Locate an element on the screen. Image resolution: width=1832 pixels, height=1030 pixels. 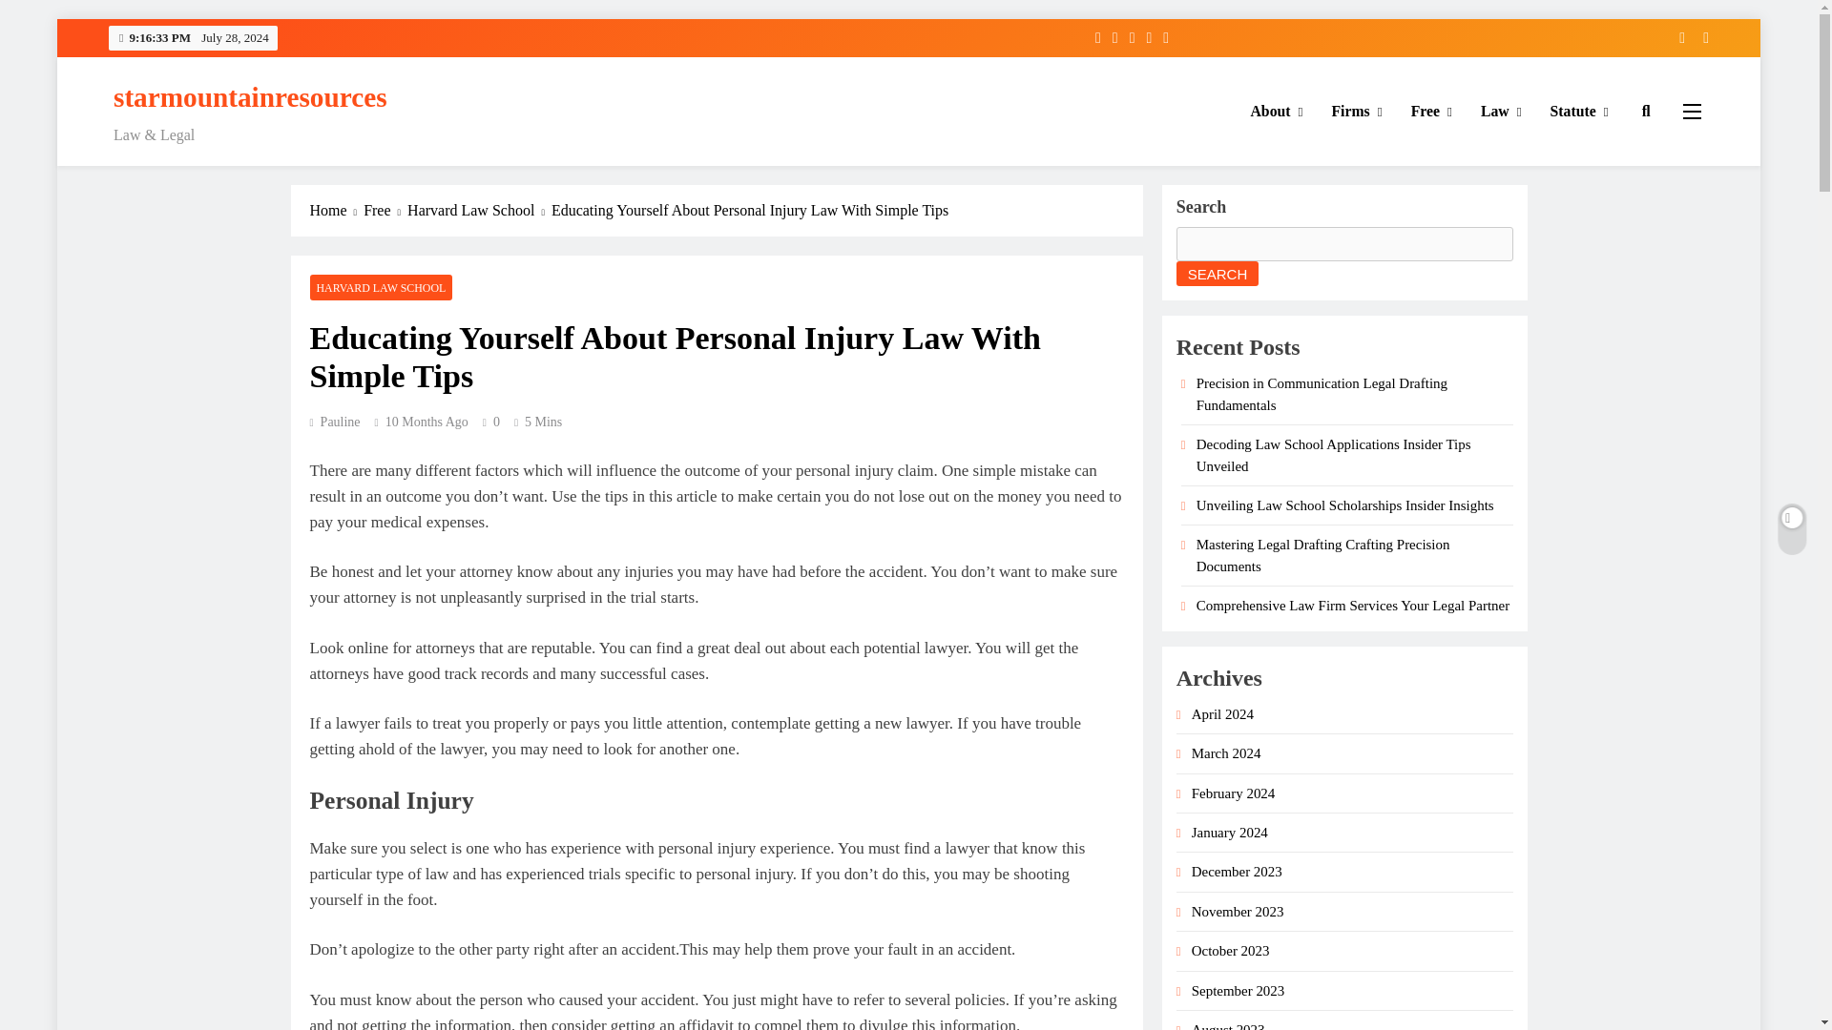
Firms is located at coordinates (1357, 111).